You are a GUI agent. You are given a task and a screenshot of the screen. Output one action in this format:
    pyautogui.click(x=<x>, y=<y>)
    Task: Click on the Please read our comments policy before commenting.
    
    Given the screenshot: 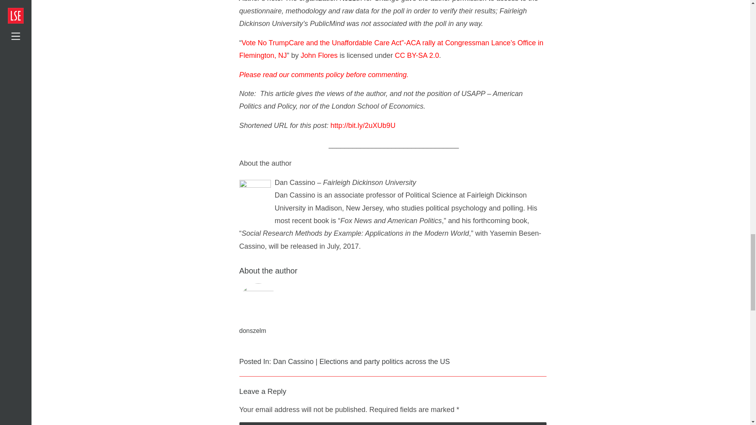 What is the action you would take?
    pyautogui.click(x=324, y=75)
    